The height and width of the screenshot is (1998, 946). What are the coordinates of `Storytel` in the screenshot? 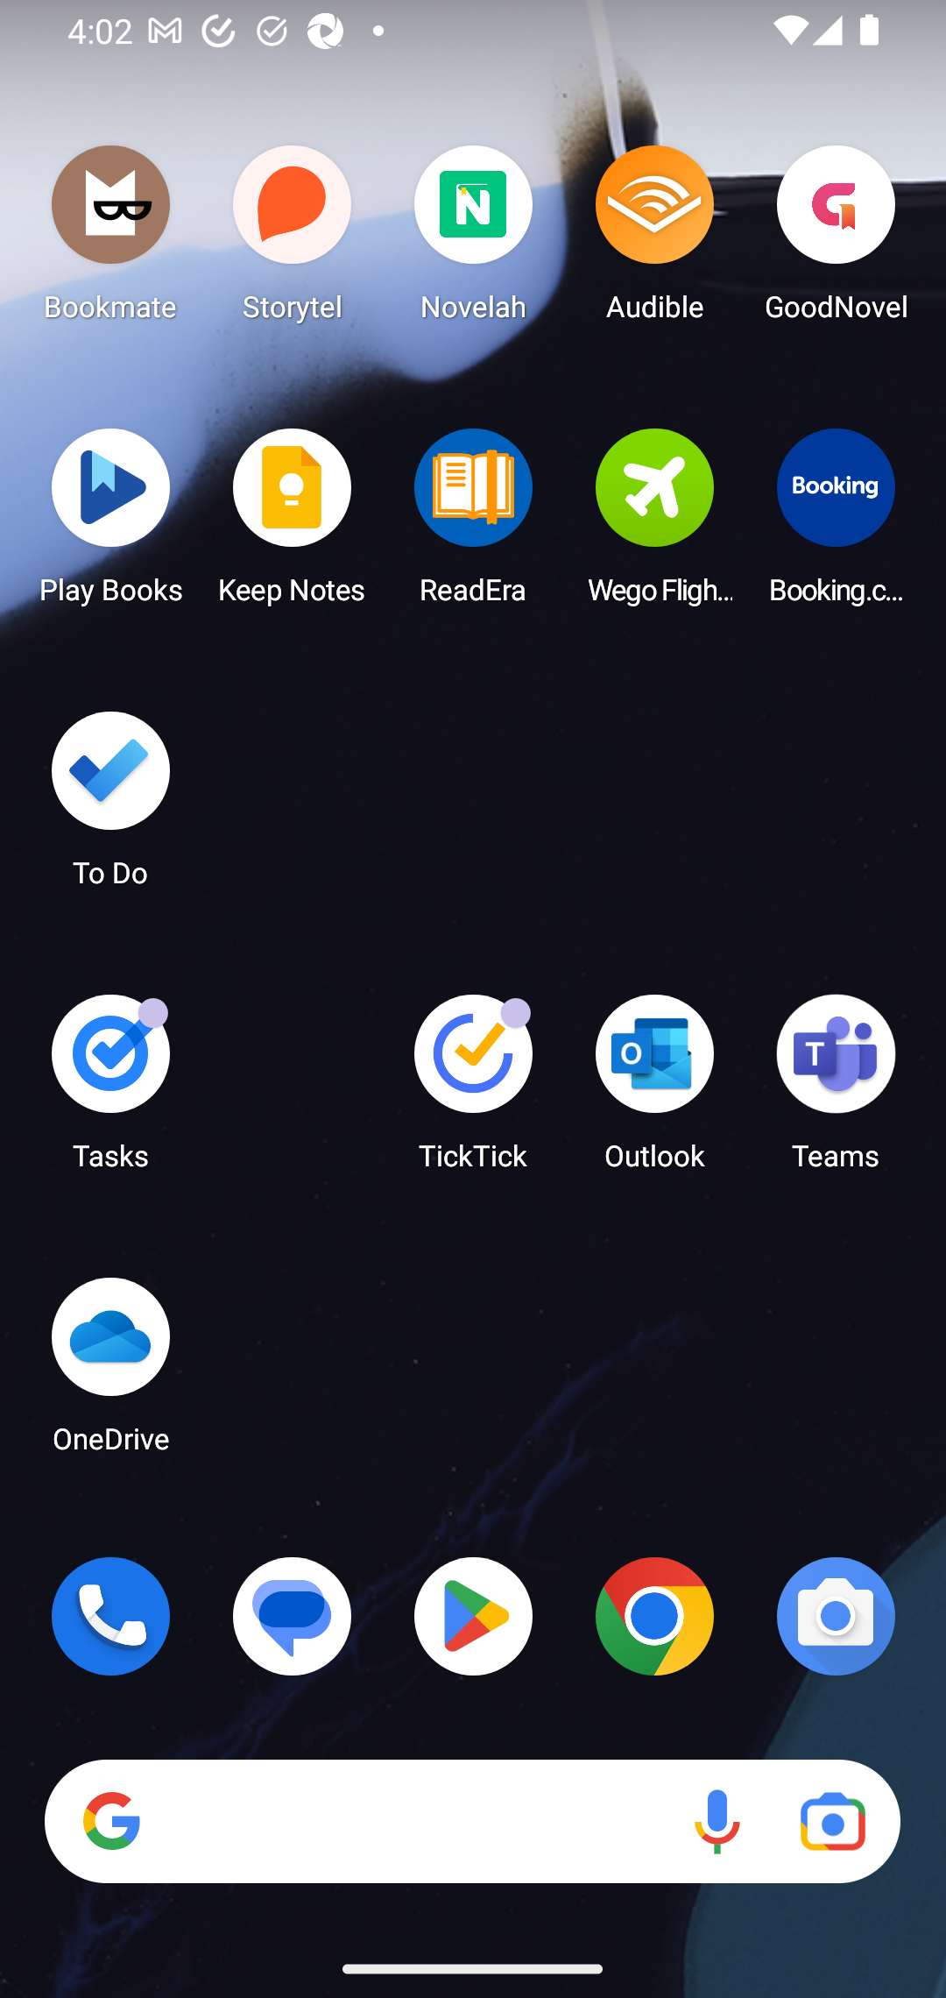 It's located at (293, 240).